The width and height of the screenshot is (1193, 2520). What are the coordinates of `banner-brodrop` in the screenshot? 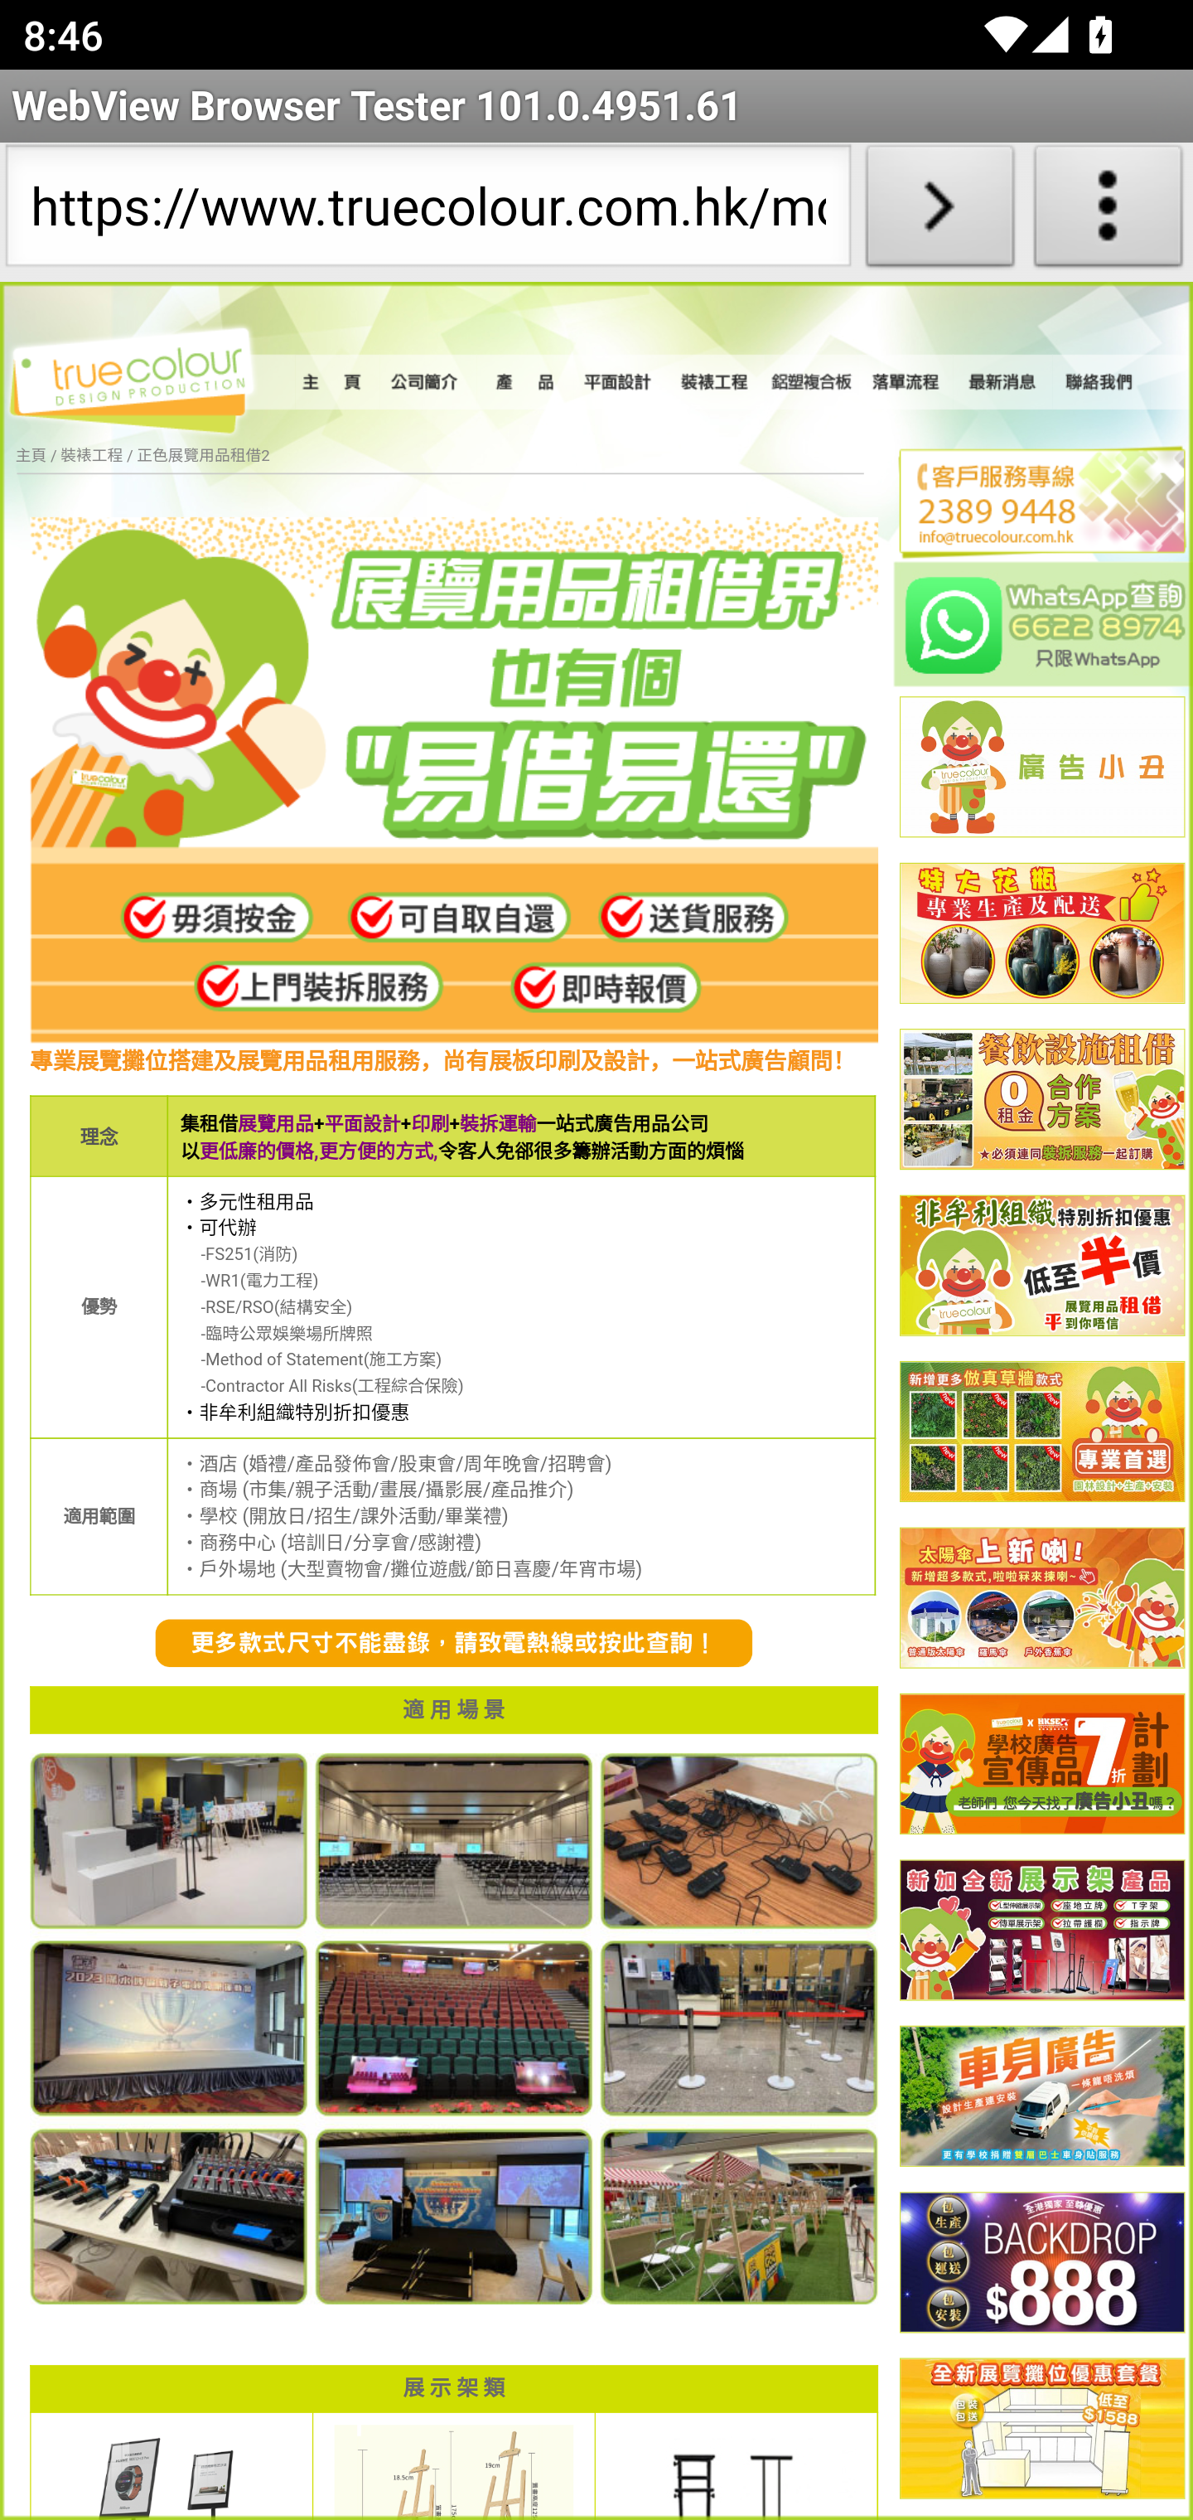 It's located at (1042, 2264).